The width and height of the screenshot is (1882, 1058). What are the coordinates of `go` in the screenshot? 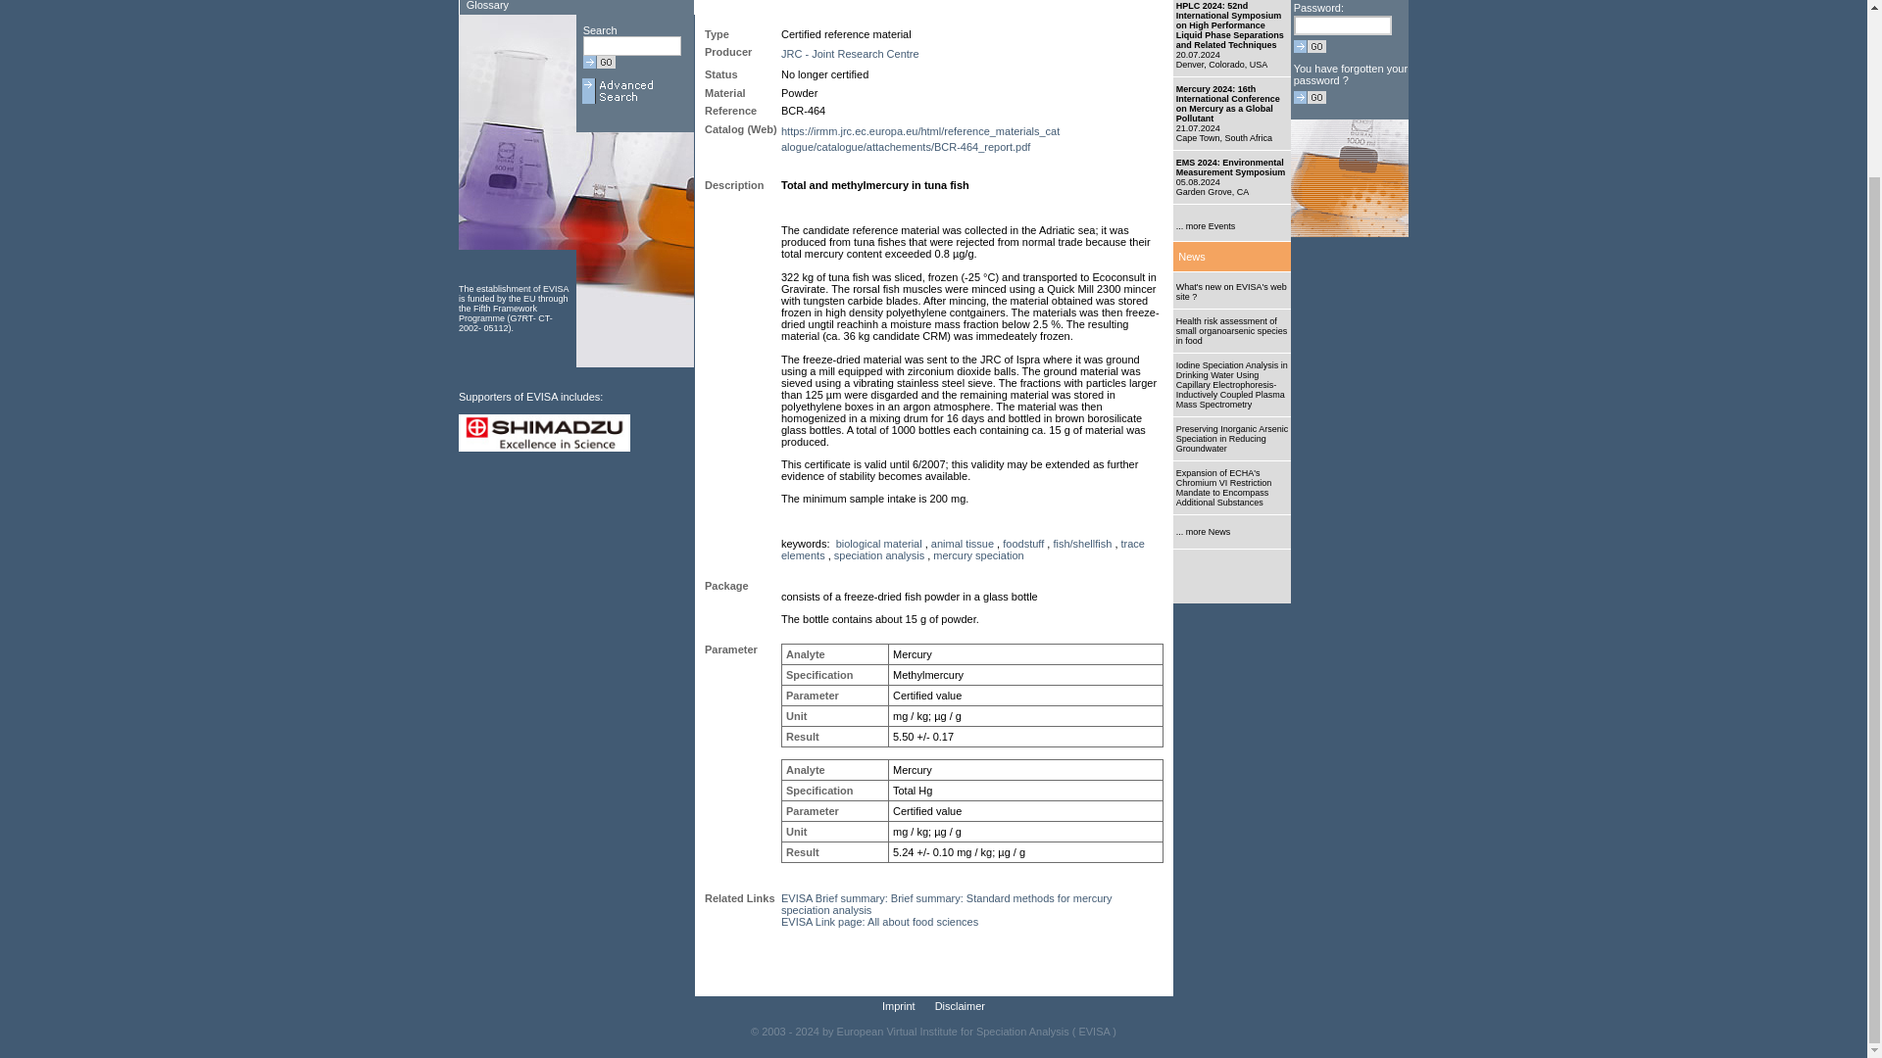 It's located at (599, 63).